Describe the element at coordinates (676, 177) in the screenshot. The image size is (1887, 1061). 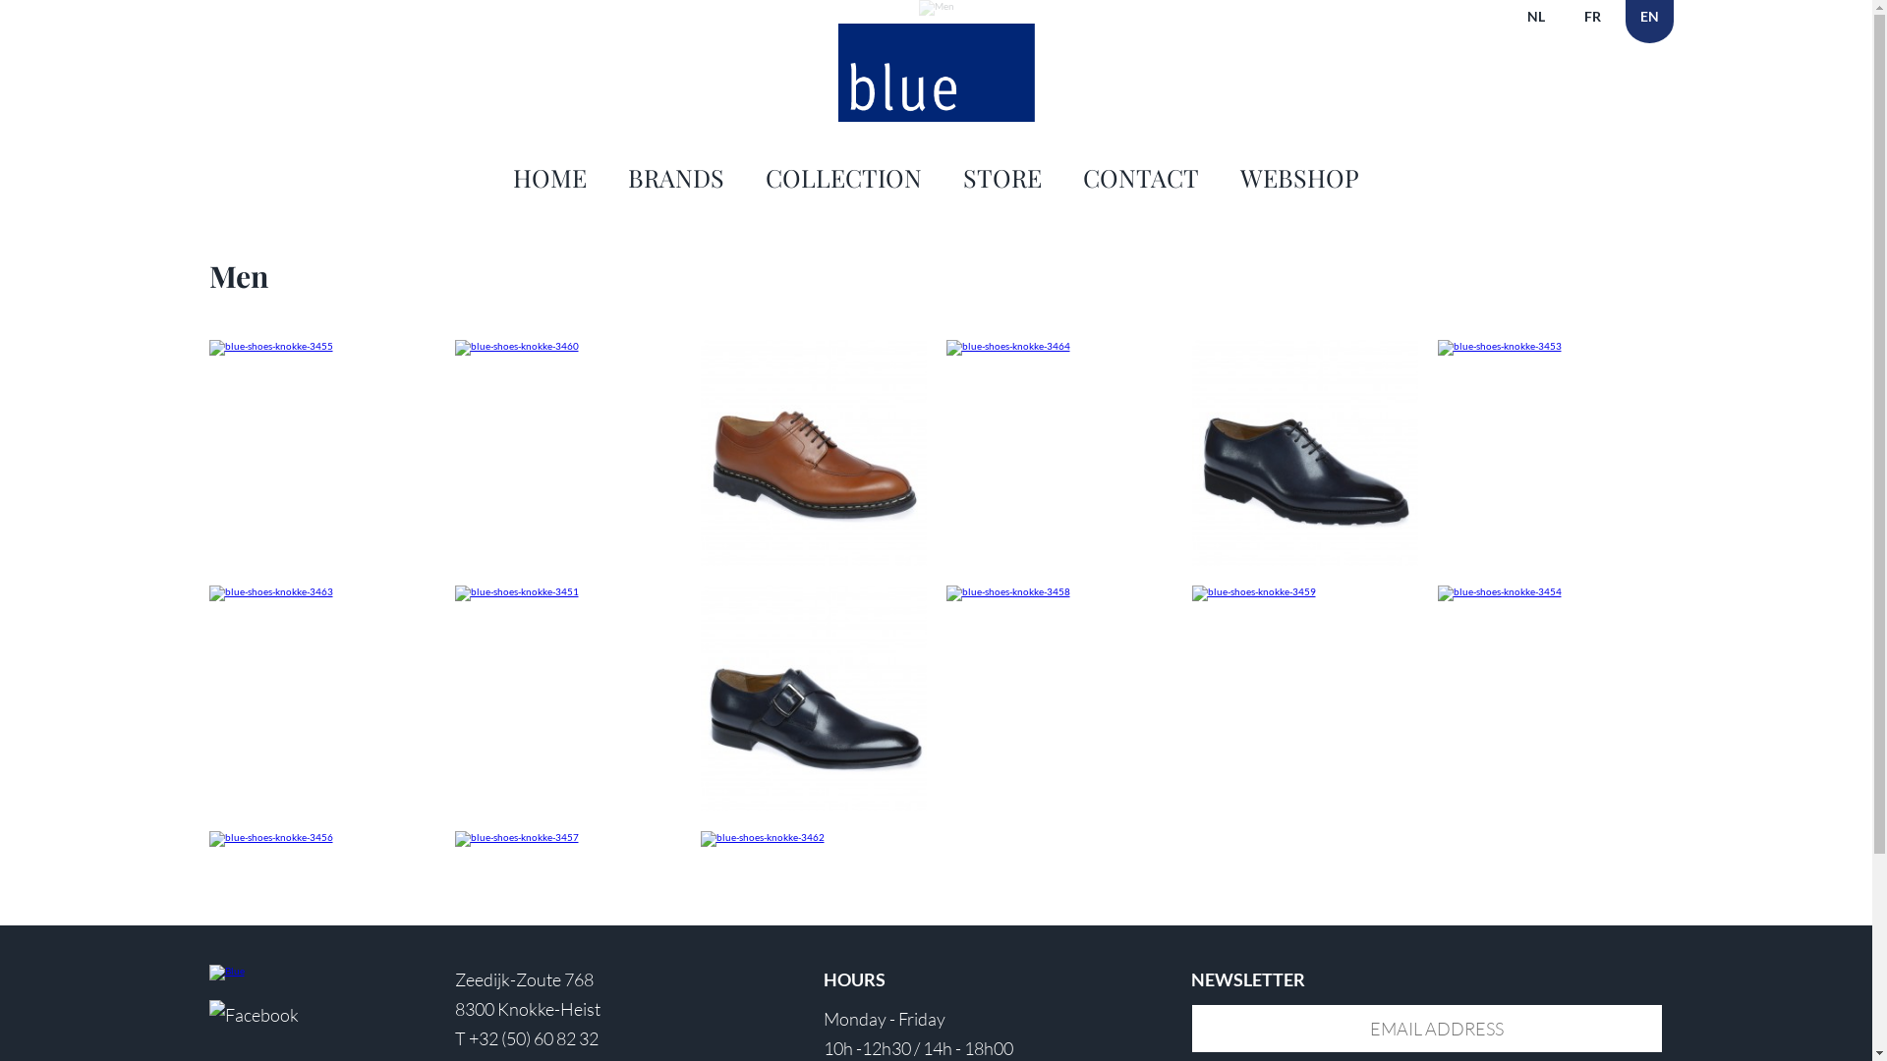
I see `BRANDS` at that location.